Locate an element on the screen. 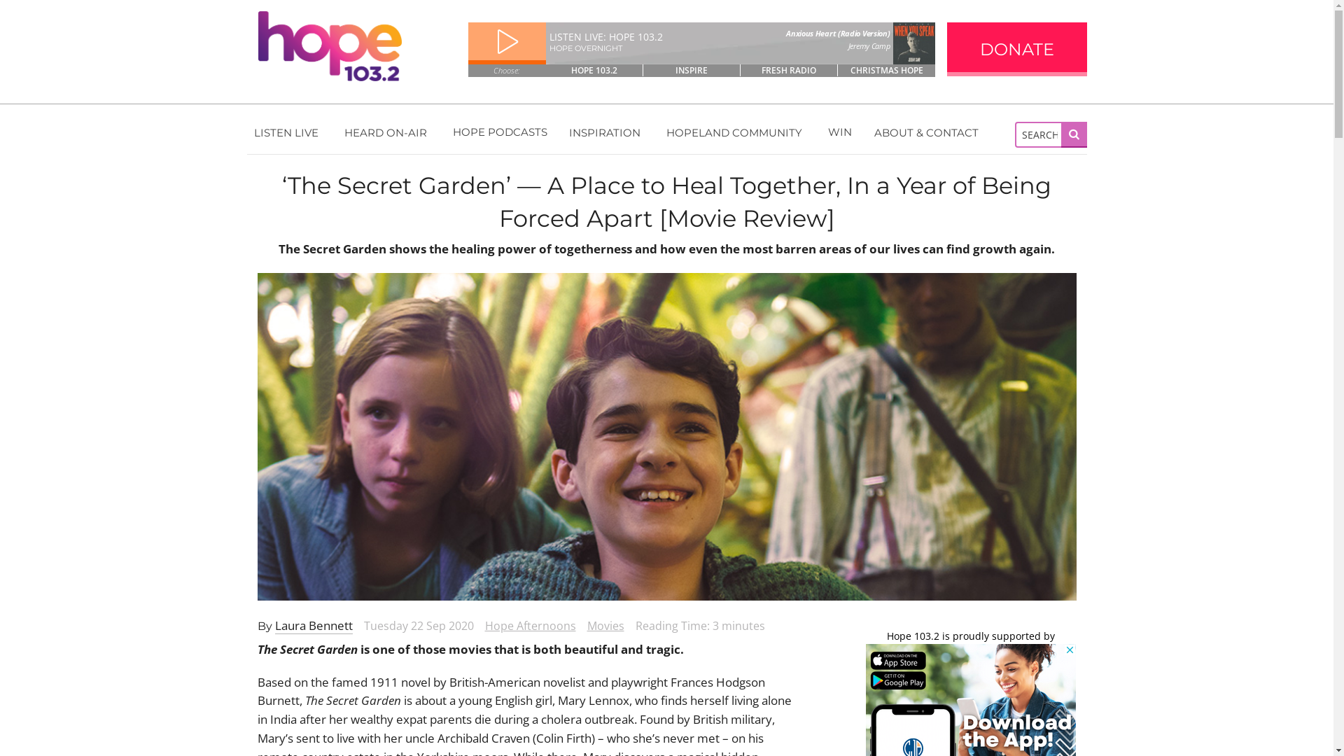 The image size is (1344, 756). HOPE PODCASTS is located at coordinates (500, 132).